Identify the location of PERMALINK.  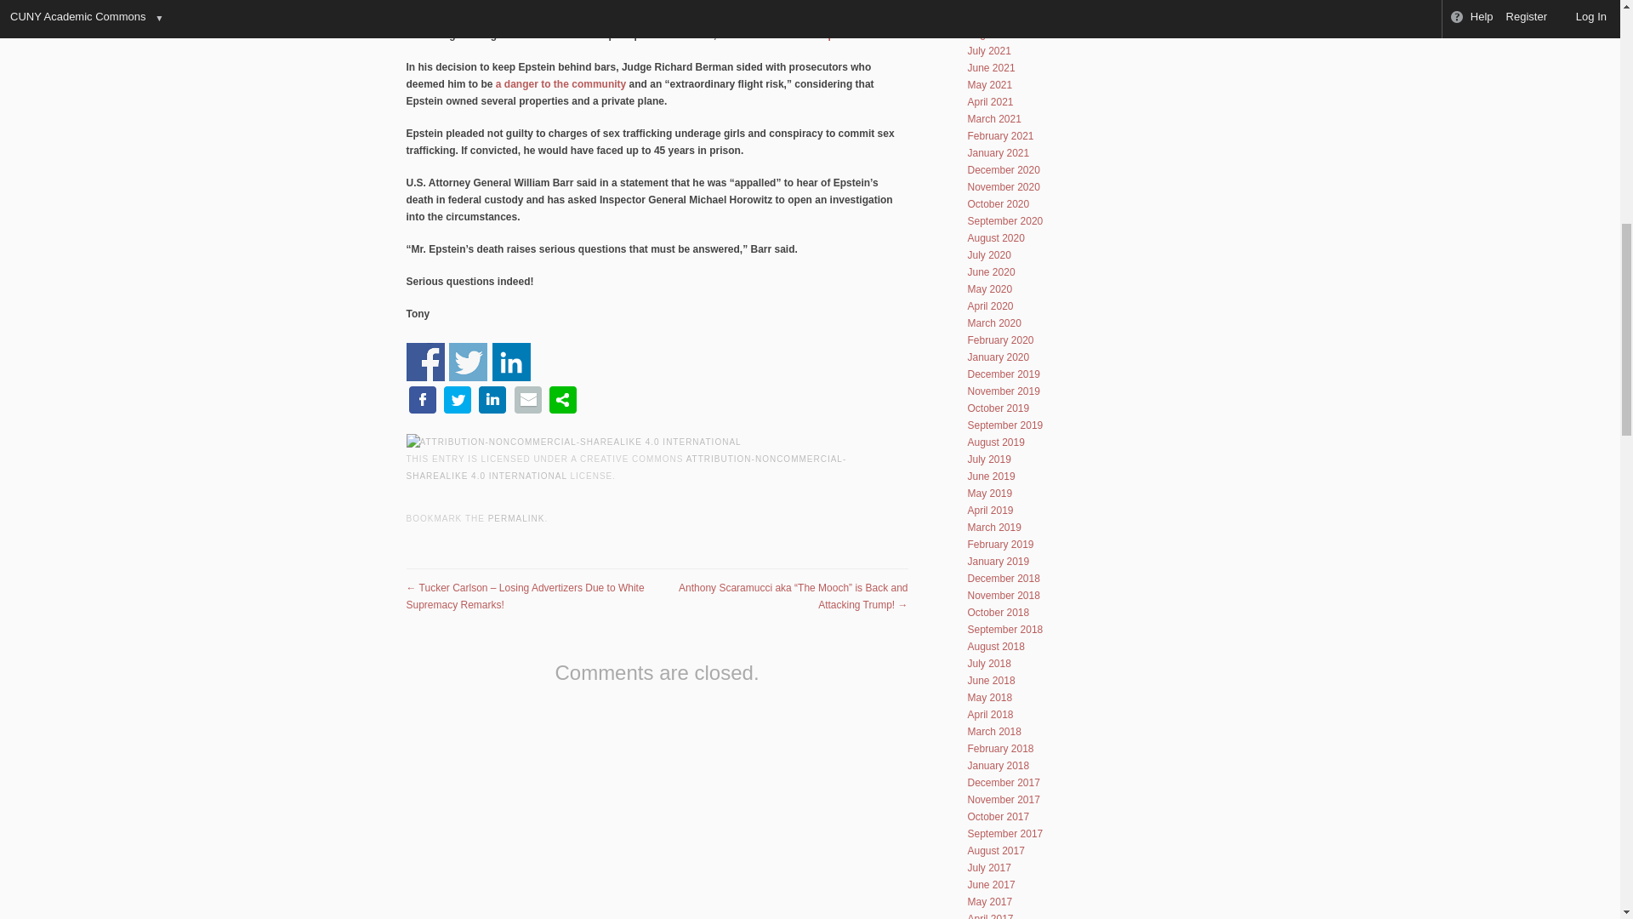
(517, 517).